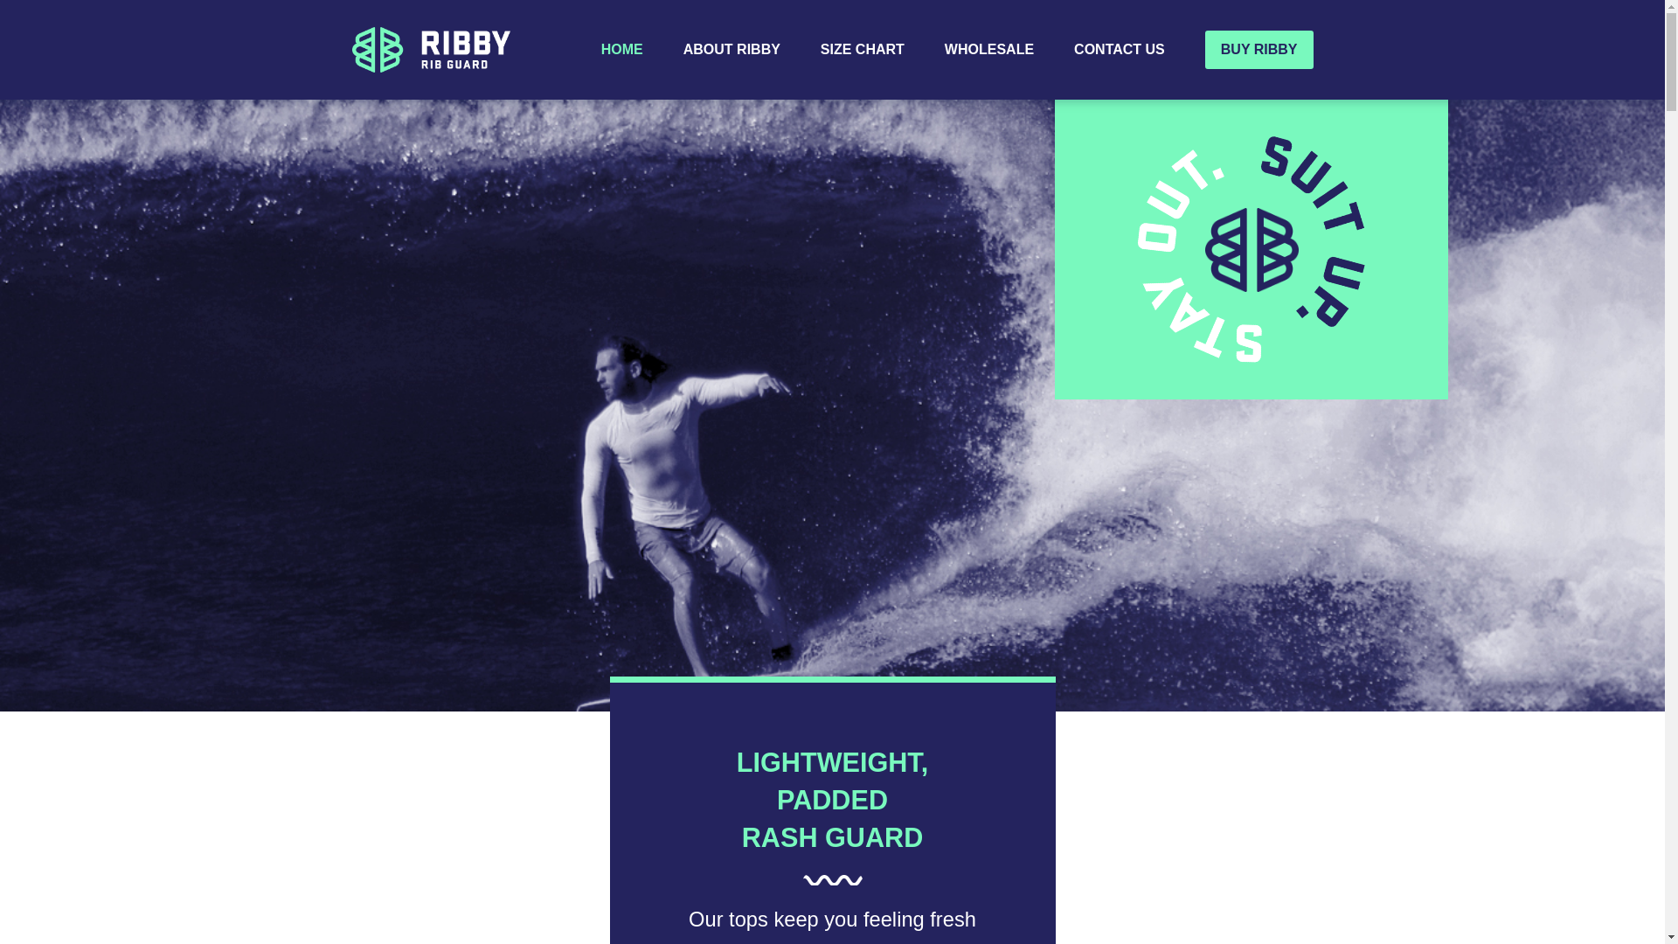 Image resolution: width=1678 pixels, height=944 pixels. Describe the element at coordinates (862, 49) in the screenshot. I see `SIZE CHART` at that location.